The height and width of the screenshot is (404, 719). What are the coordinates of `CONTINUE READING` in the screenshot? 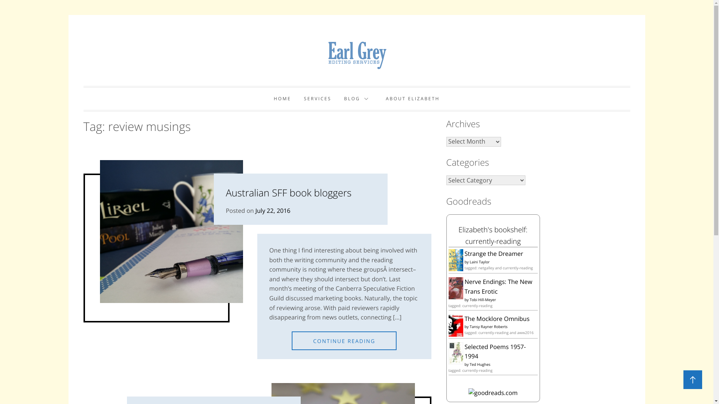 It's located at (344, 341).